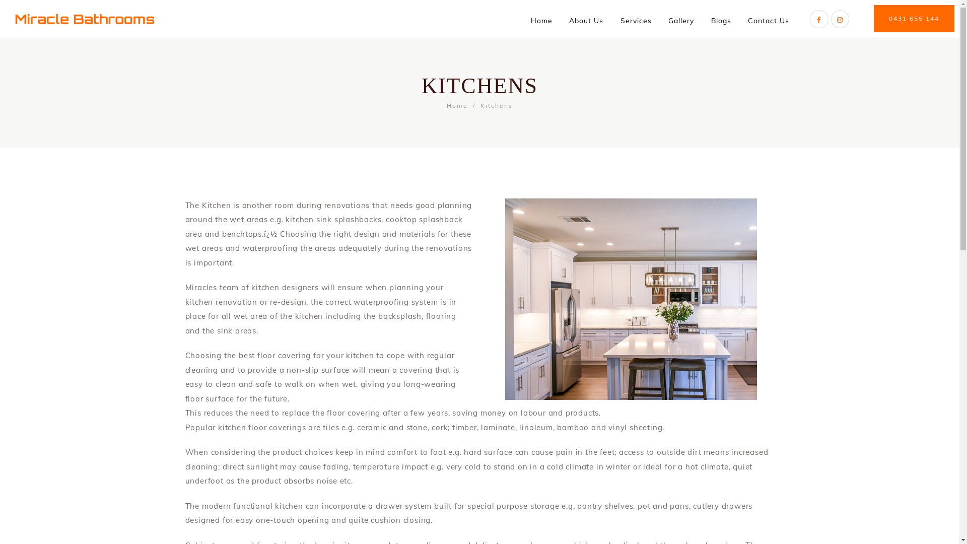 The image size is (967, 544). What do you see at coordinates (681, 21) in the screenshot?
I see `Gallery` at bounding box center [681, 21].